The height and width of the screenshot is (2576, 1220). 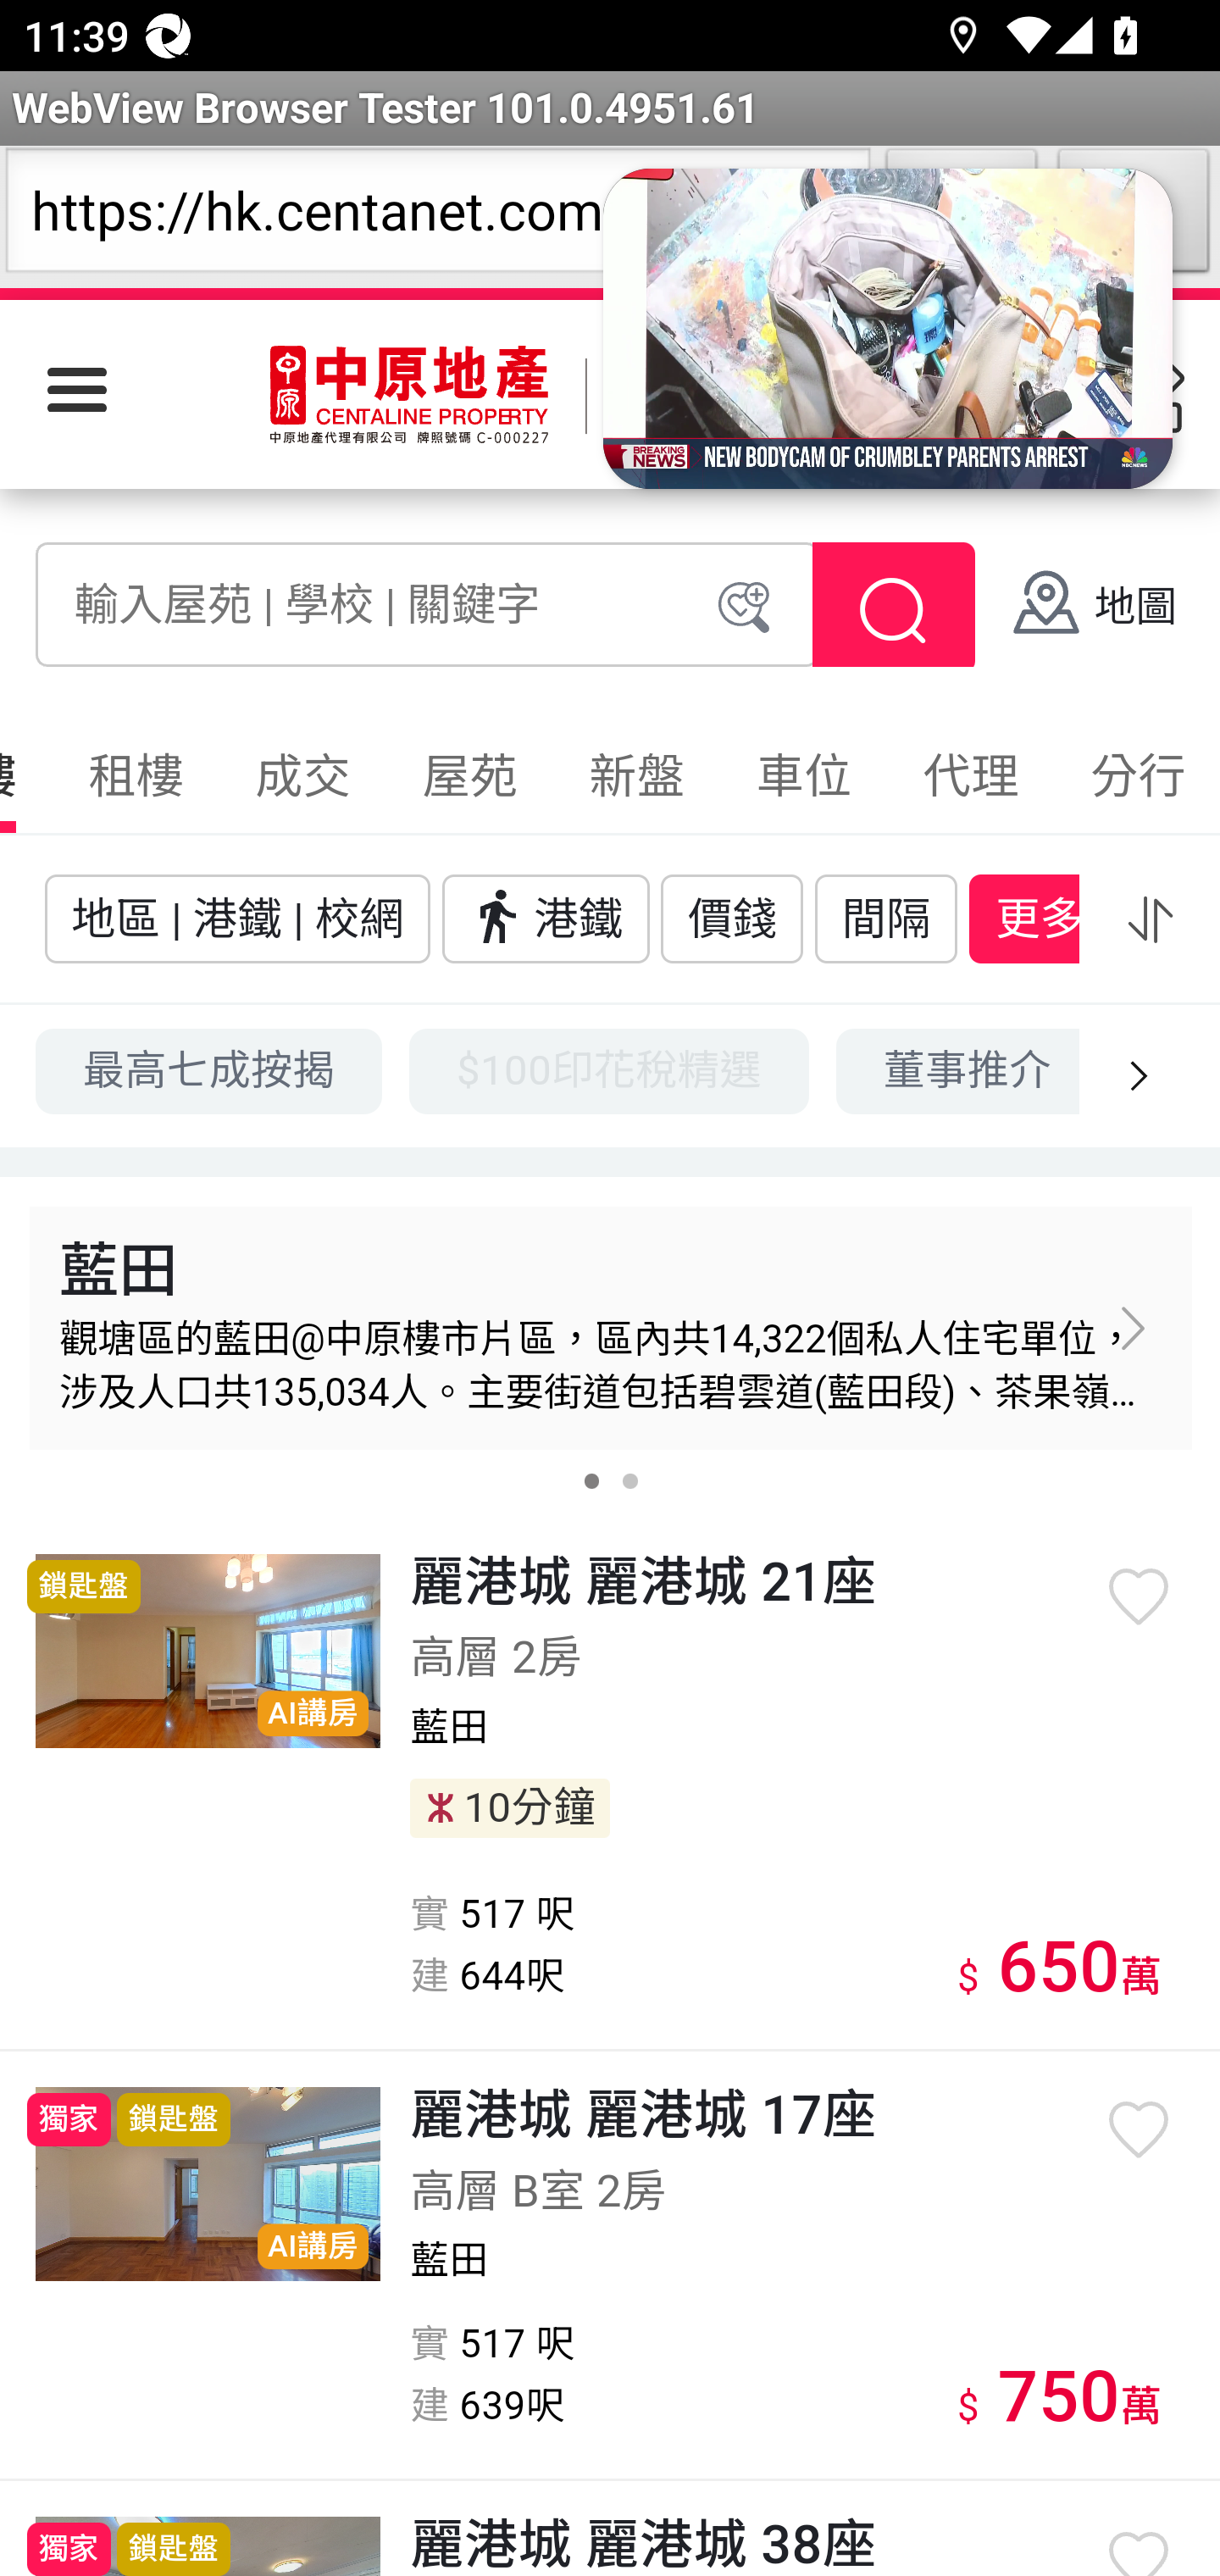 What do you see at coordinates (1093, 608) in the screenshot?
I see `地圖` at bounding box center [1093, 608].